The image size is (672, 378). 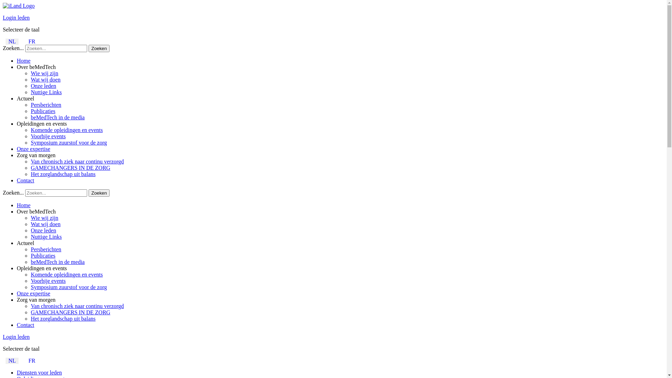 I want to click on Van chronisch ziek naar continu verzorgd, so click(x=77, y=162).